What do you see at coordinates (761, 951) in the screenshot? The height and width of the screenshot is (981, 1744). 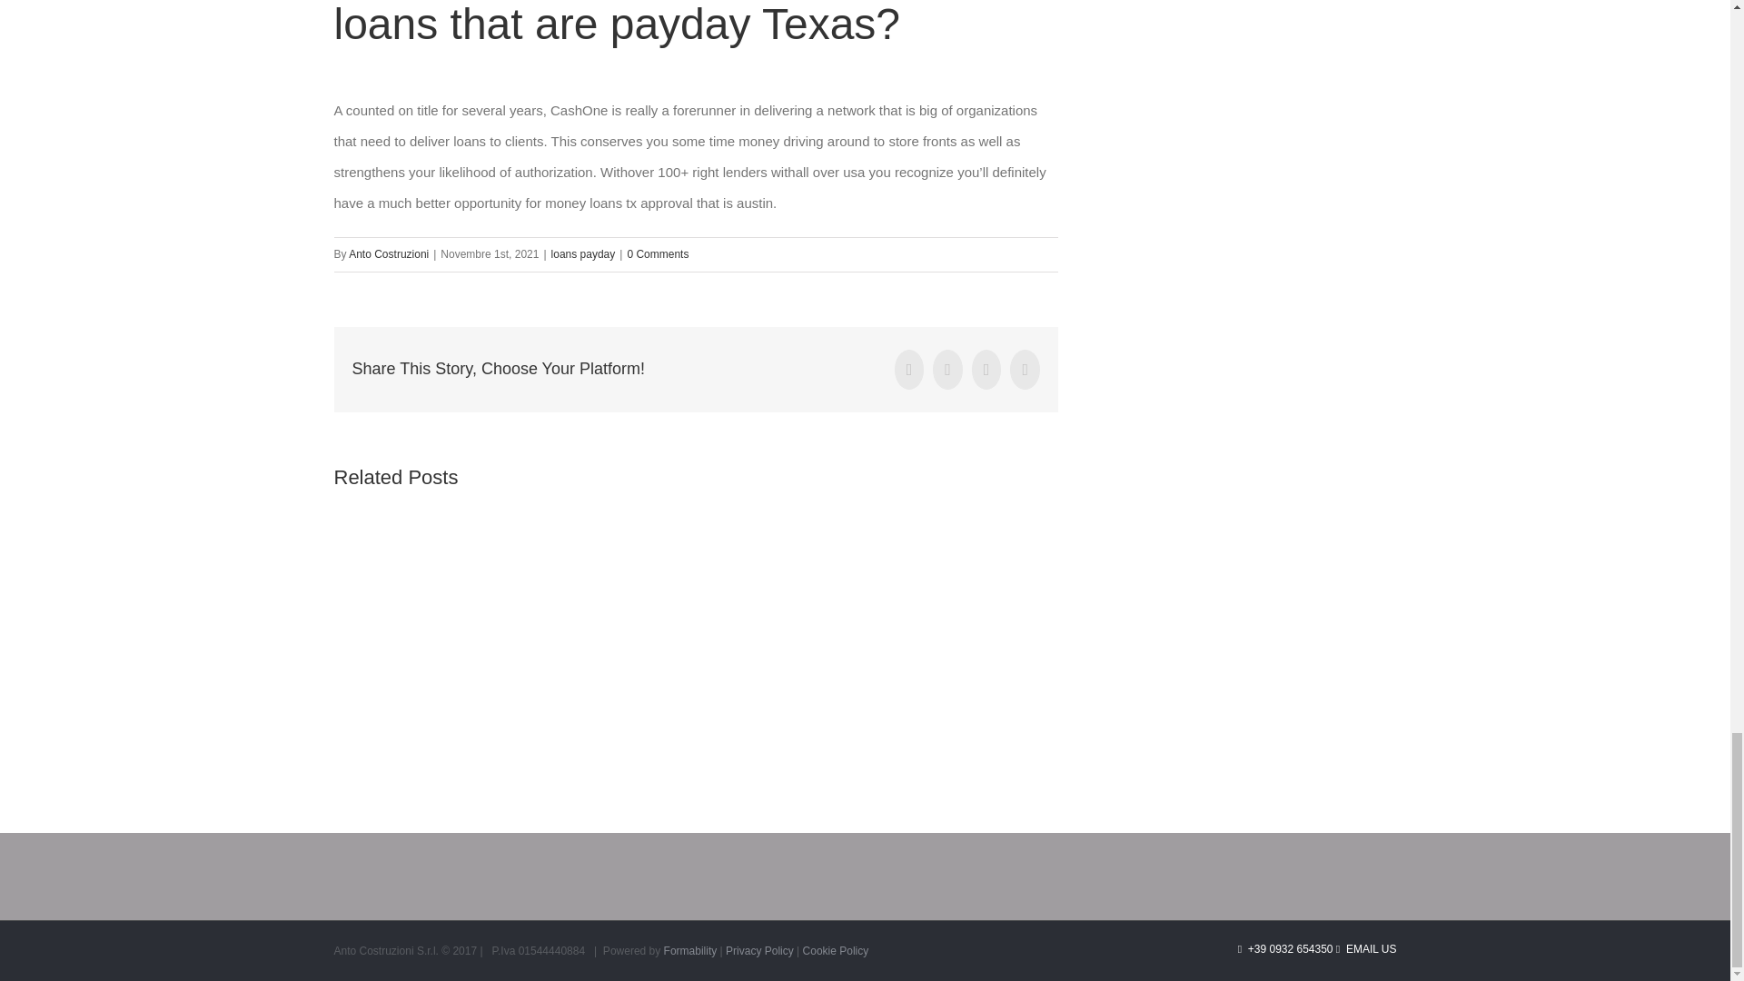 I see `Privacy Policy` at bounding box center [761, 951].